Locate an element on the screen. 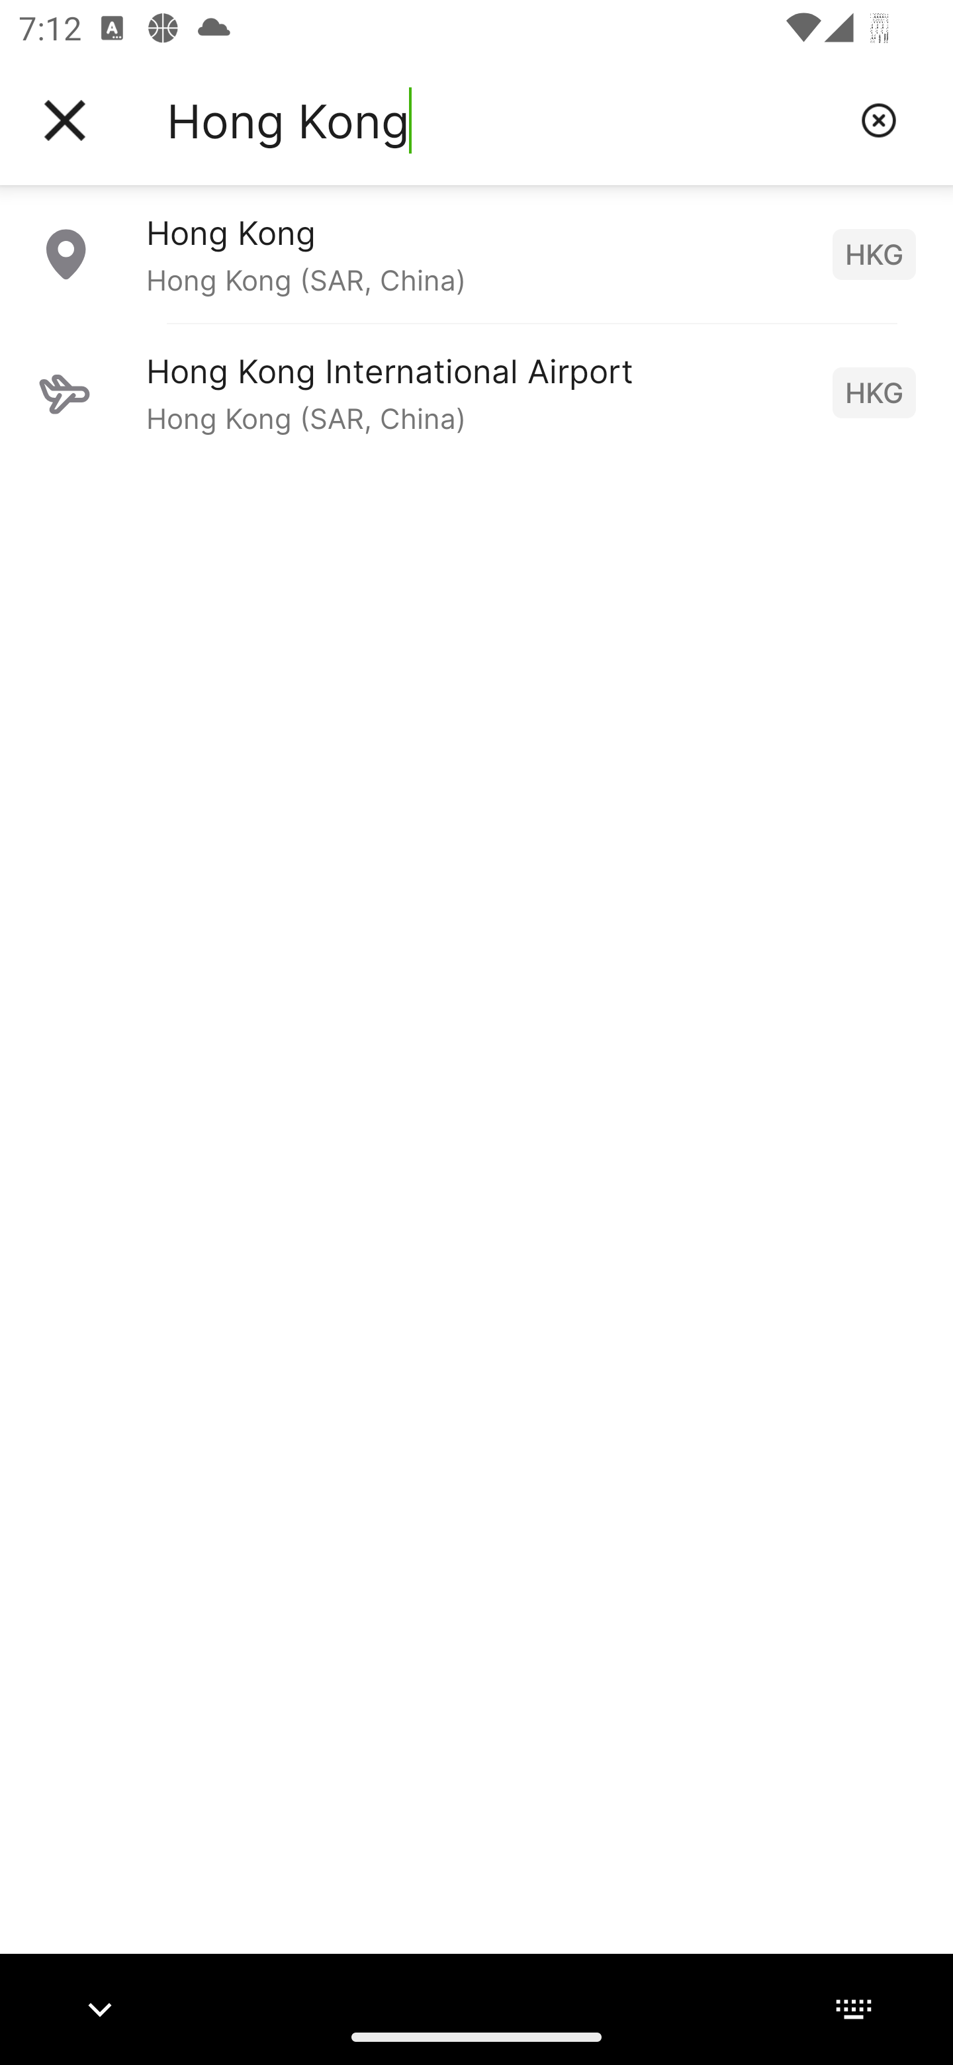 This screenshot has height=2065, width=953. Hong Kong Hong Kong (SAR, China) HKG is located at coordinates (476, 253).